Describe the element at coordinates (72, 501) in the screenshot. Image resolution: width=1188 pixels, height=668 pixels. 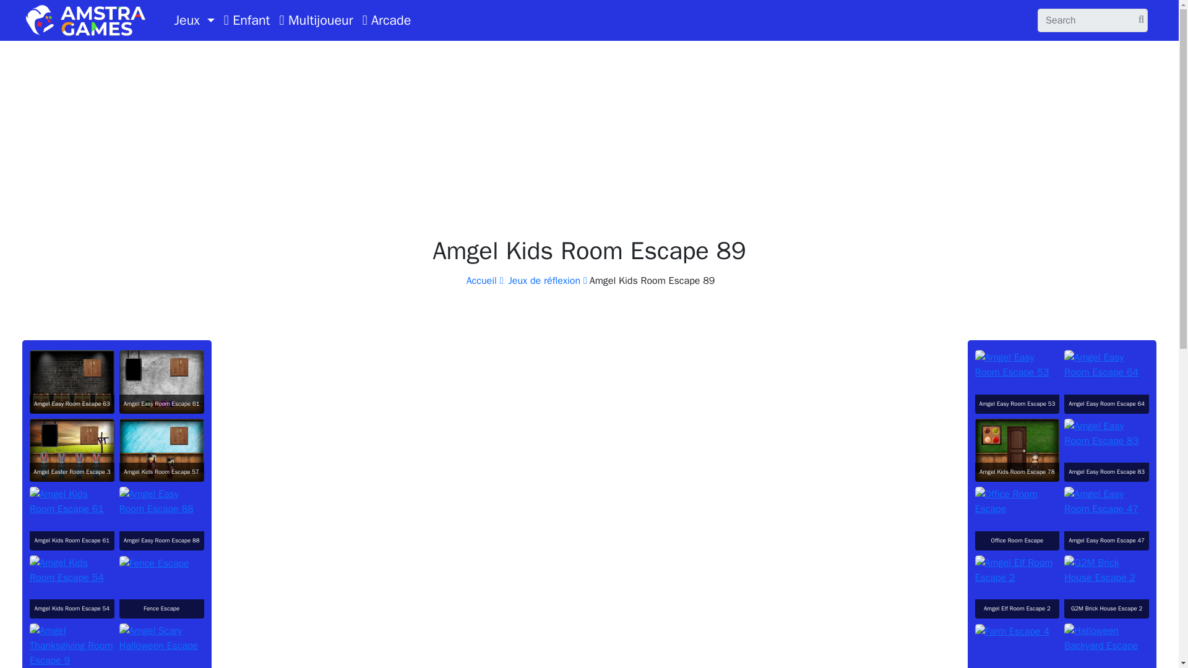
I see ` Amgel Kids Room Escape 61` at that location.